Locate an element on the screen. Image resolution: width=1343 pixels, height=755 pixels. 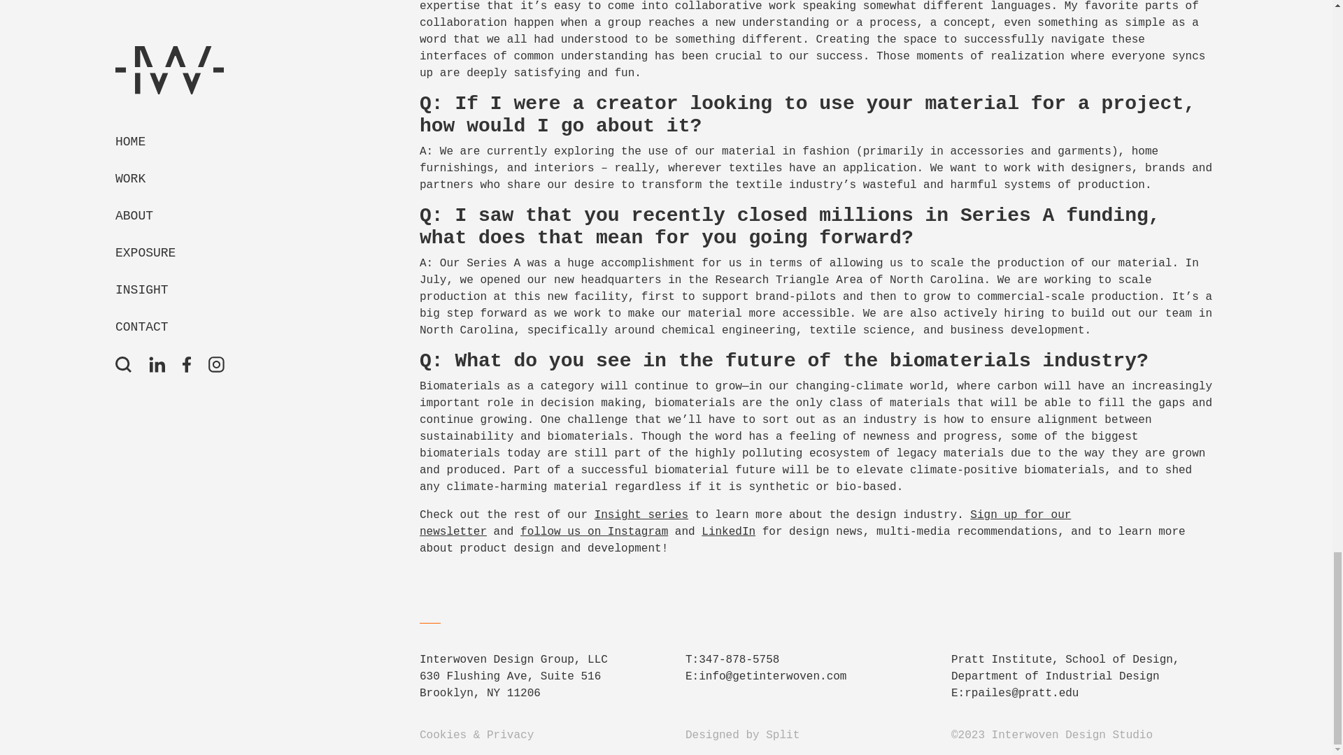
Insight series is located at coordinates (641, 515).